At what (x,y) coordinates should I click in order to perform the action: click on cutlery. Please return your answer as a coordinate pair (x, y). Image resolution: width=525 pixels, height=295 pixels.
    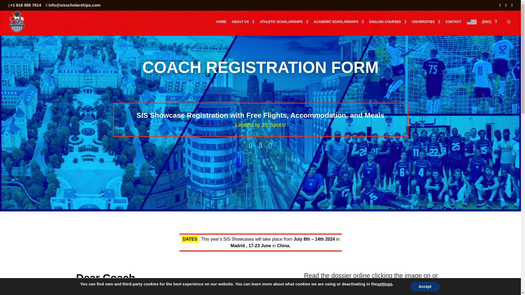
    Looking at the image, I should click on (270, 145).